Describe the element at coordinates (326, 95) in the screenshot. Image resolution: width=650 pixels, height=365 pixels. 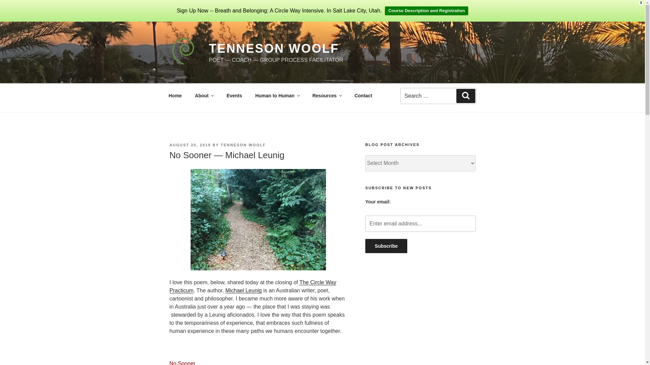
I see `TENNESON WOOLF` at that location.